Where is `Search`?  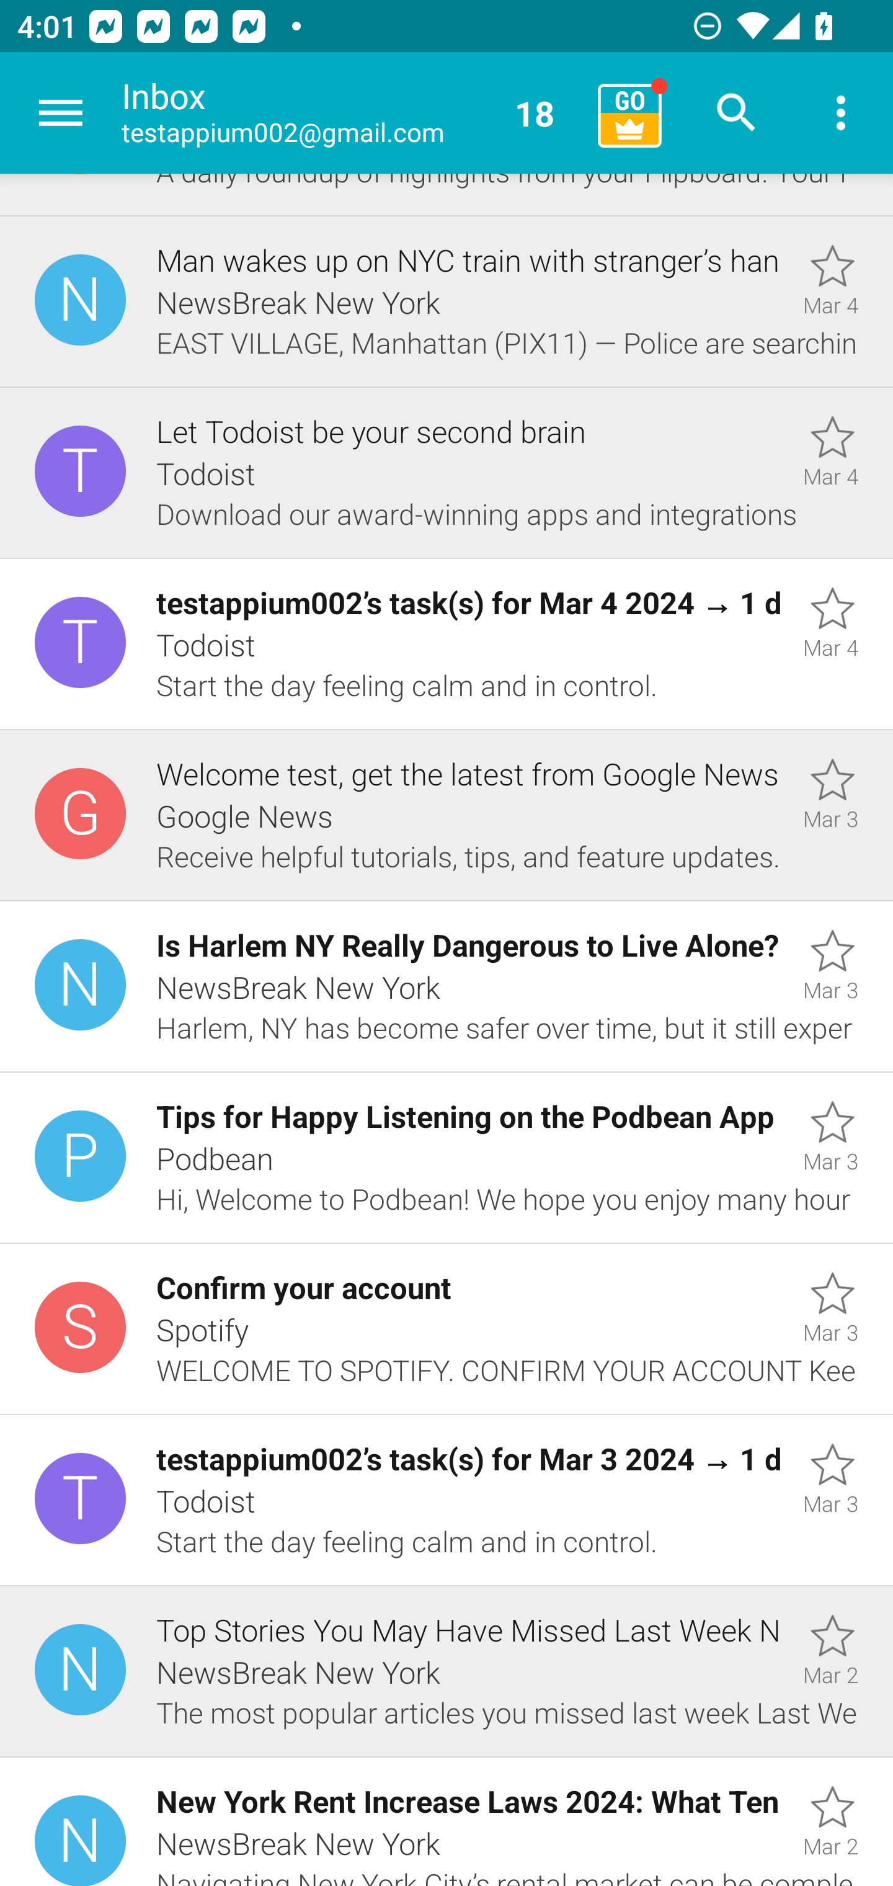
Search is located at coordinates (737, 113).